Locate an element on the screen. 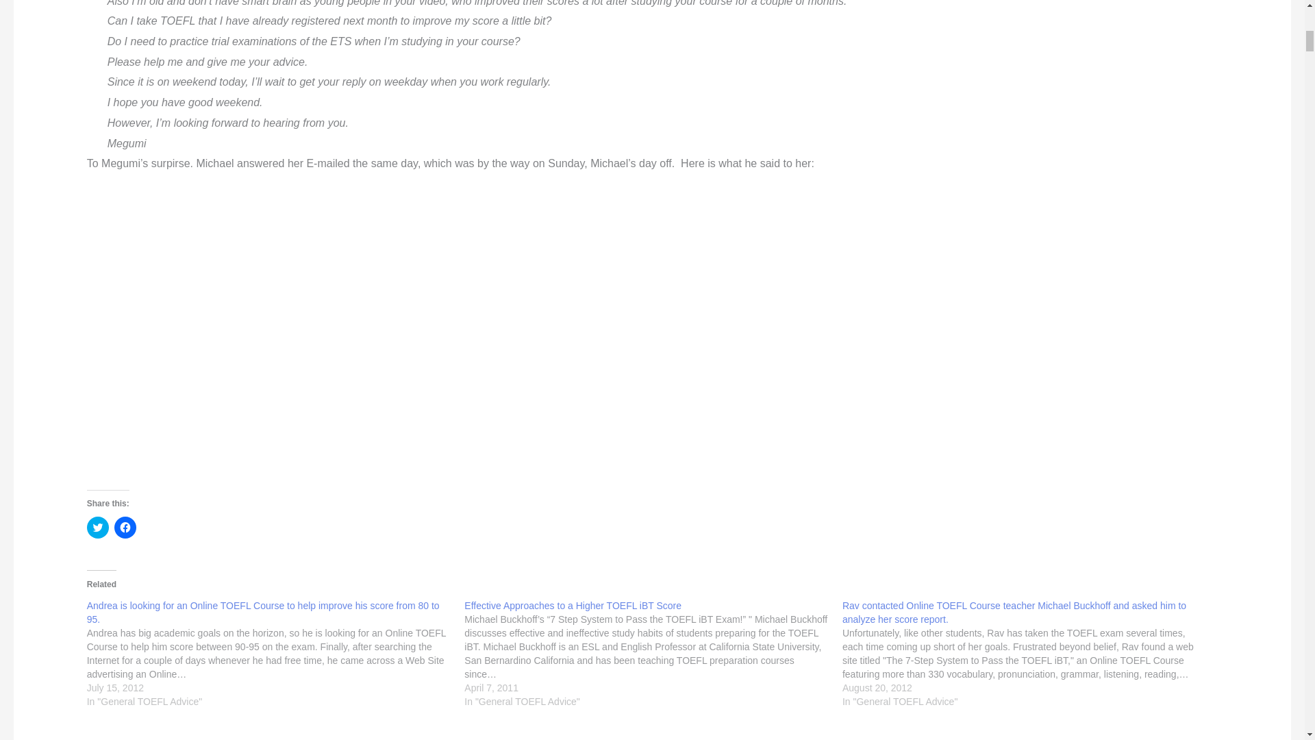 The image size is (1315, 740). Effective Approaches to a Higher TOEFL iBT Score is located at coordinates (653, 653).